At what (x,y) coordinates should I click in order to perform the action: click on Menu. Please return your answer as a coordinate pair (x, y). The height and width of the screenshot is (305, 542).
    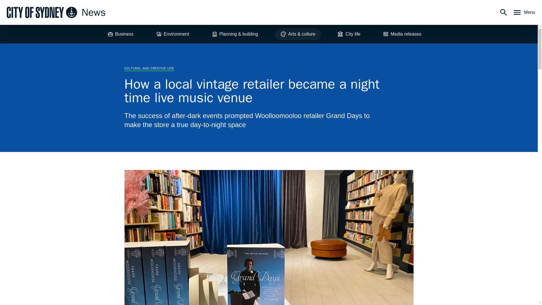
    Looking at the image, I should click on (524, 12).